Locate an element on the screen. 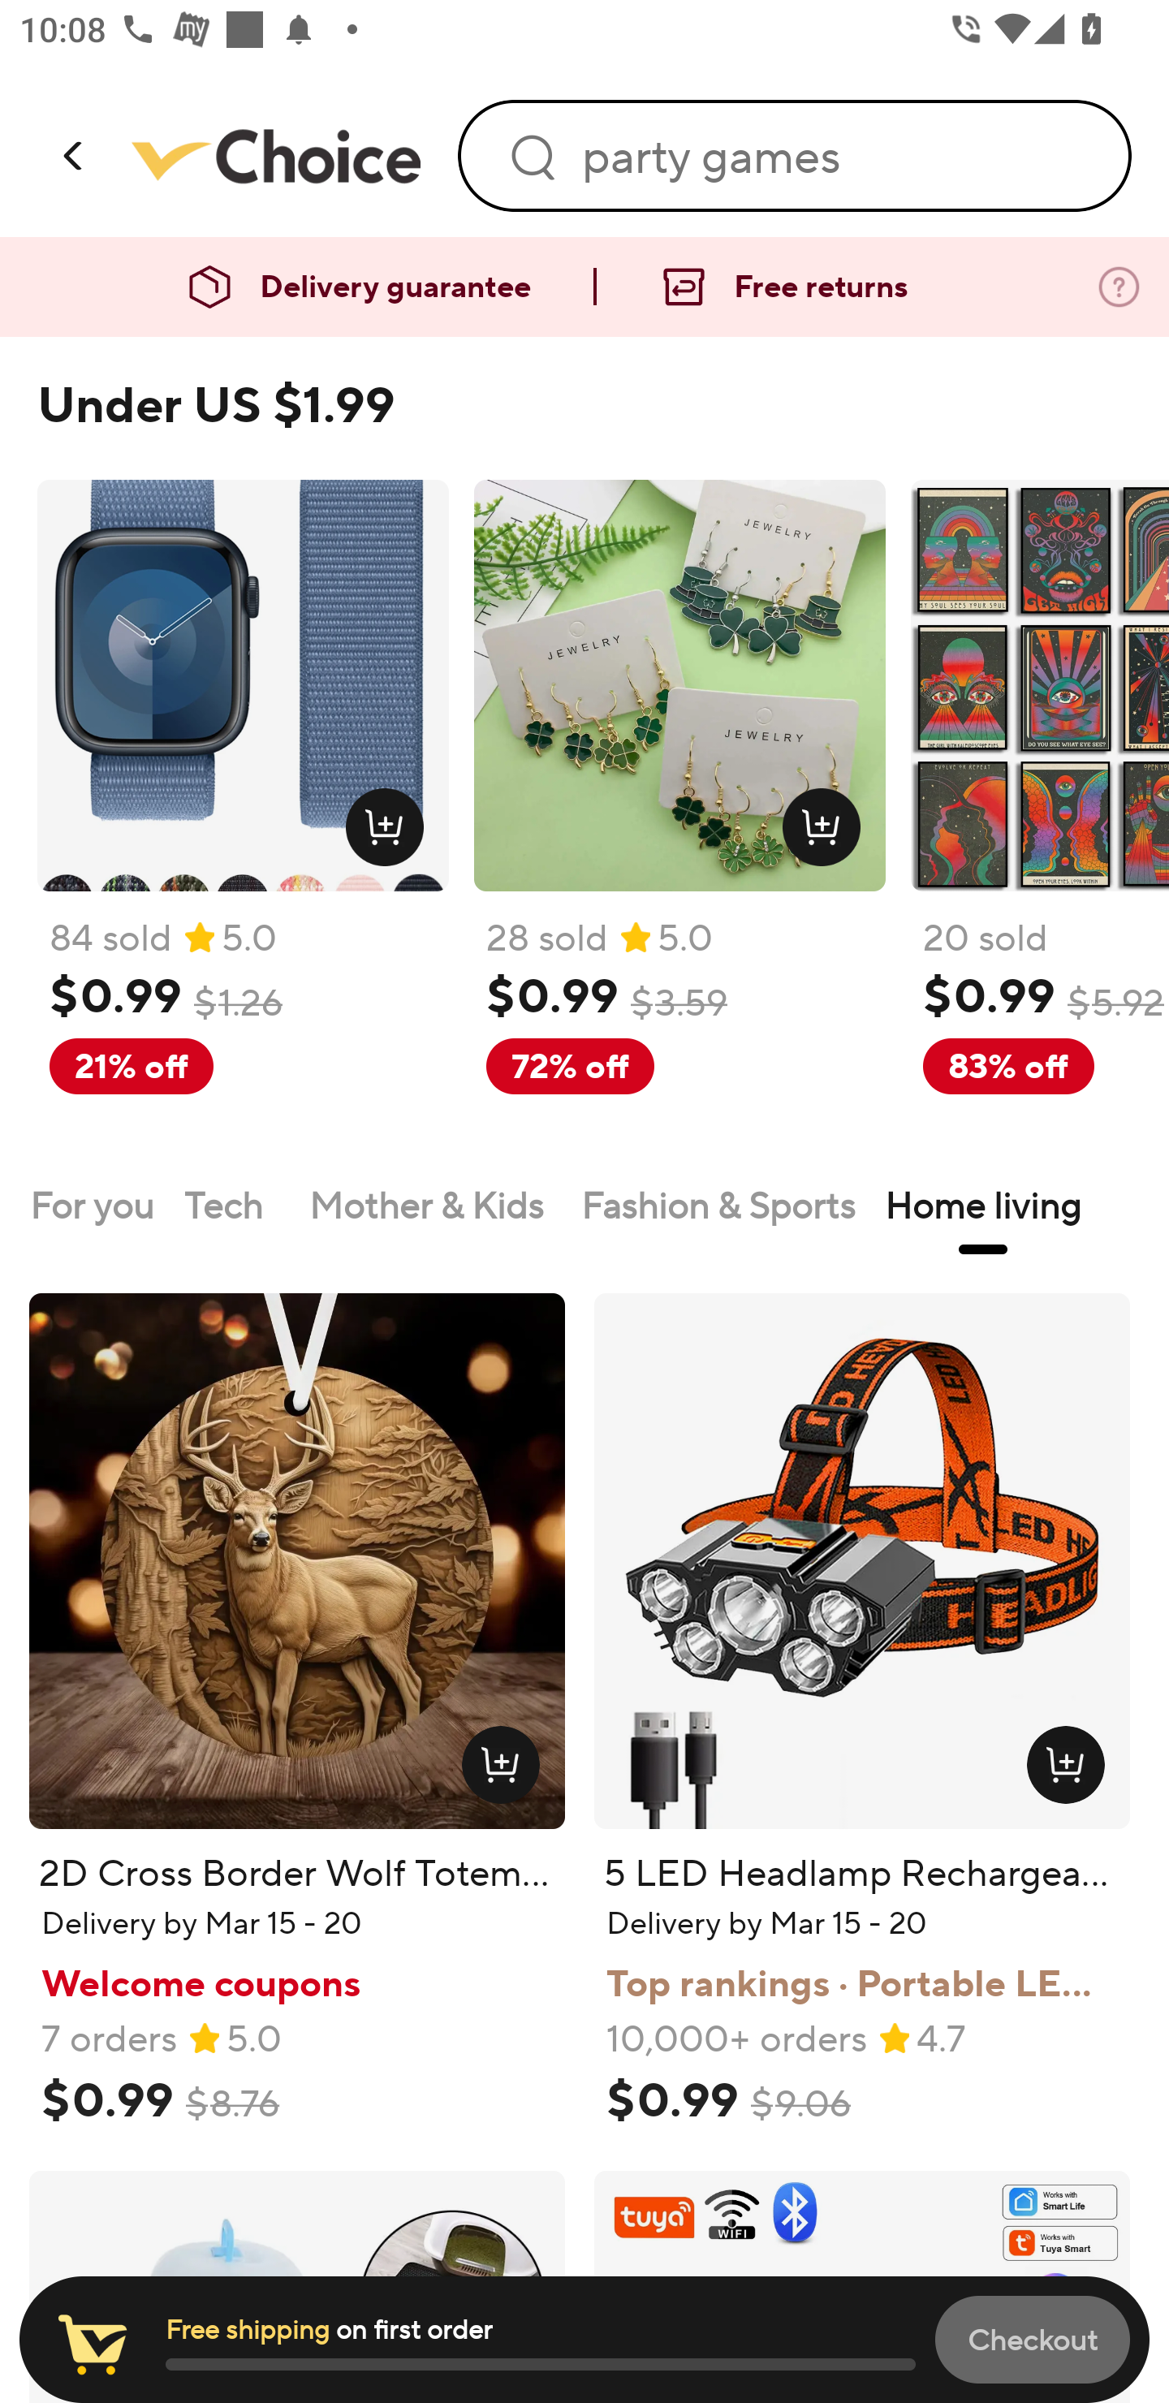 The image size is (1169, 2403). 28 sold 5.0 $_0.99 $_3.59 72% off is located at coordinates (680, 818).